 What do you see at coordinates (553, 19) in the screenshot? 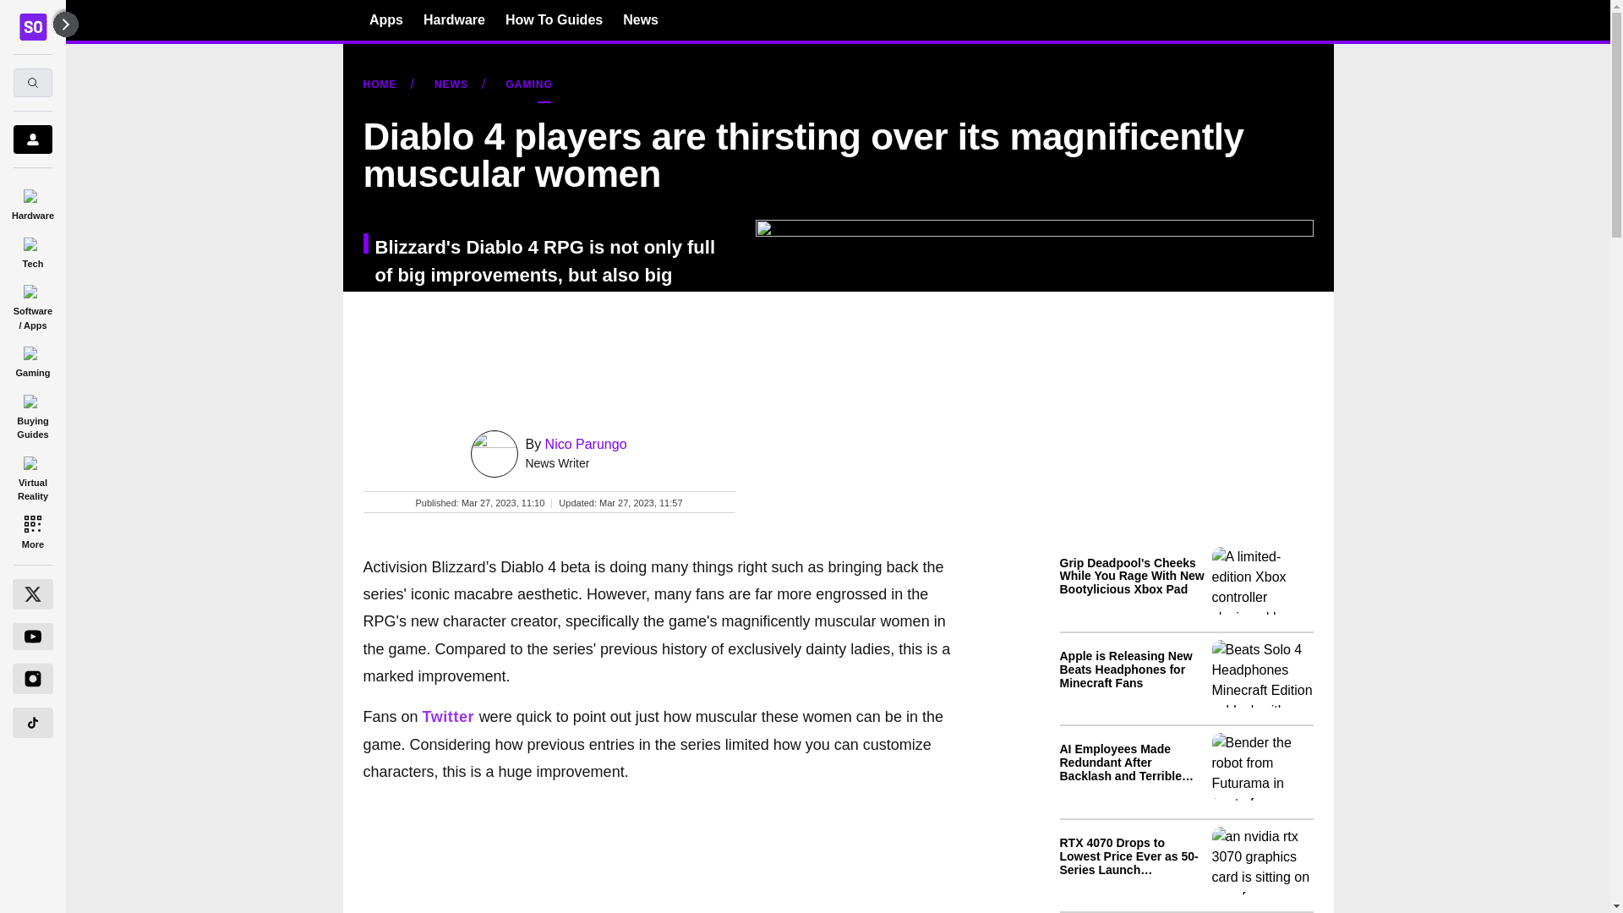
I see `How To Guides` at bounding box center [553, 19].